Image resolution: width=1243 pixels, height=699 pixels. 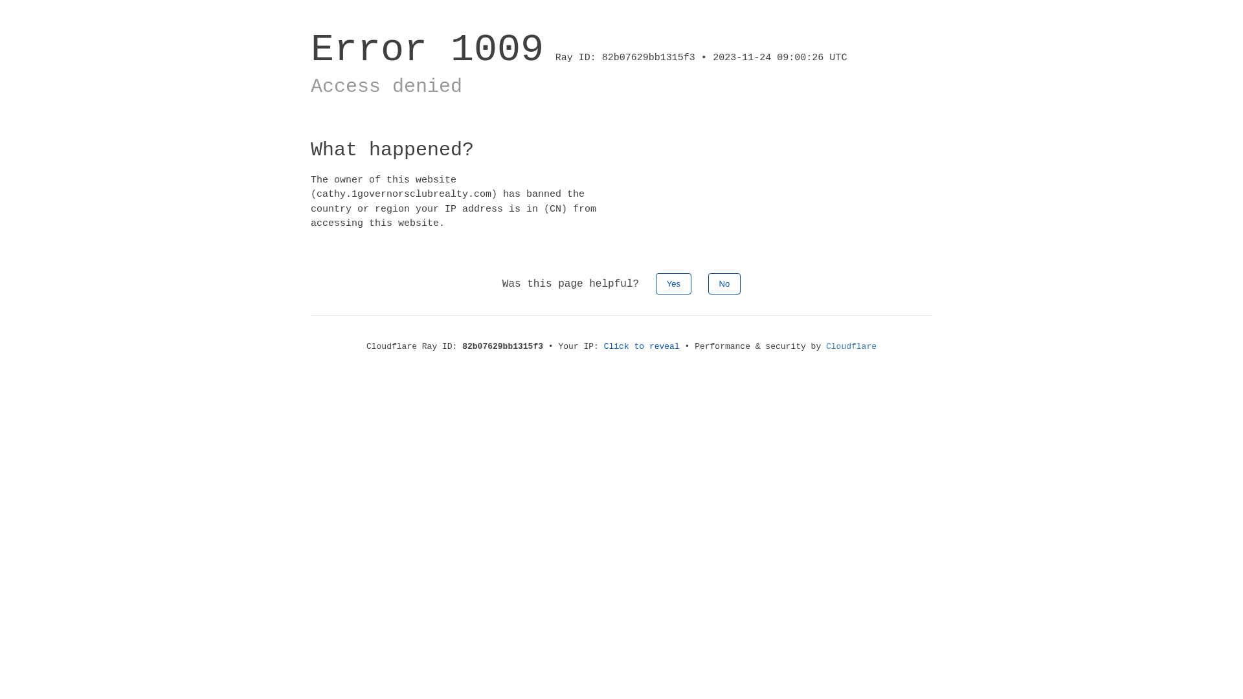 I want to click on Click to reveal, so click(x=642, y=347).